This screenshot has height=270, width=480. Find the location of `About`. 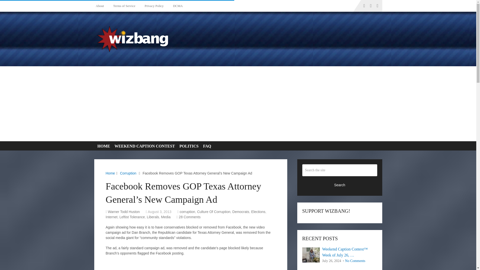

About is located at coordinates (101, 6).